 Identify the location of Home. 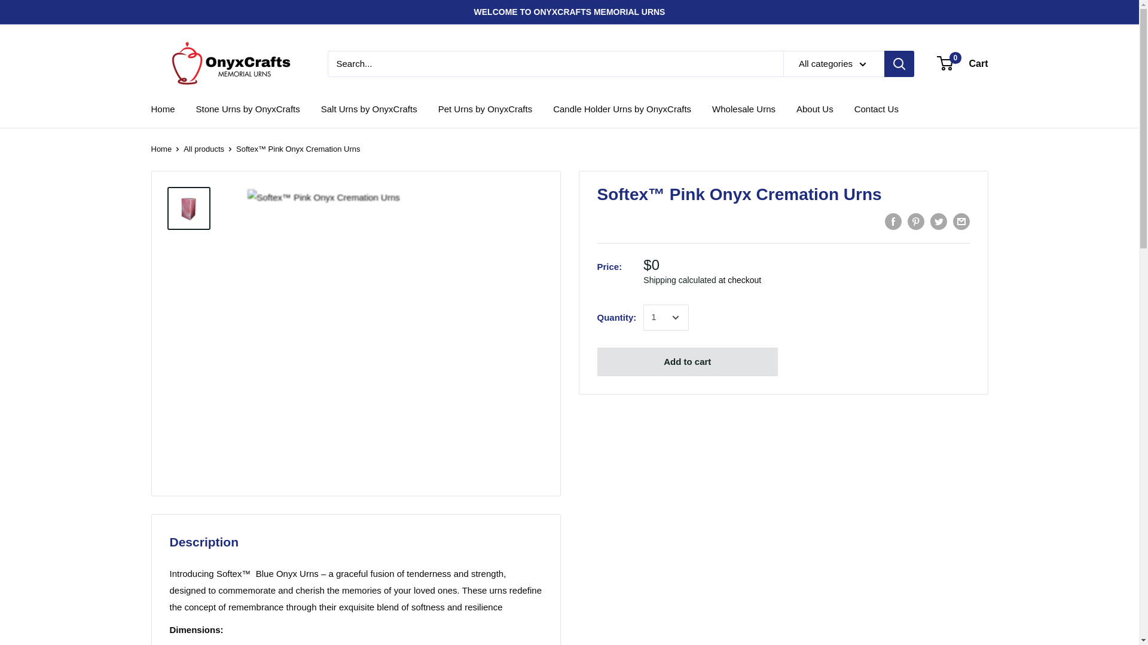
(160, 149).